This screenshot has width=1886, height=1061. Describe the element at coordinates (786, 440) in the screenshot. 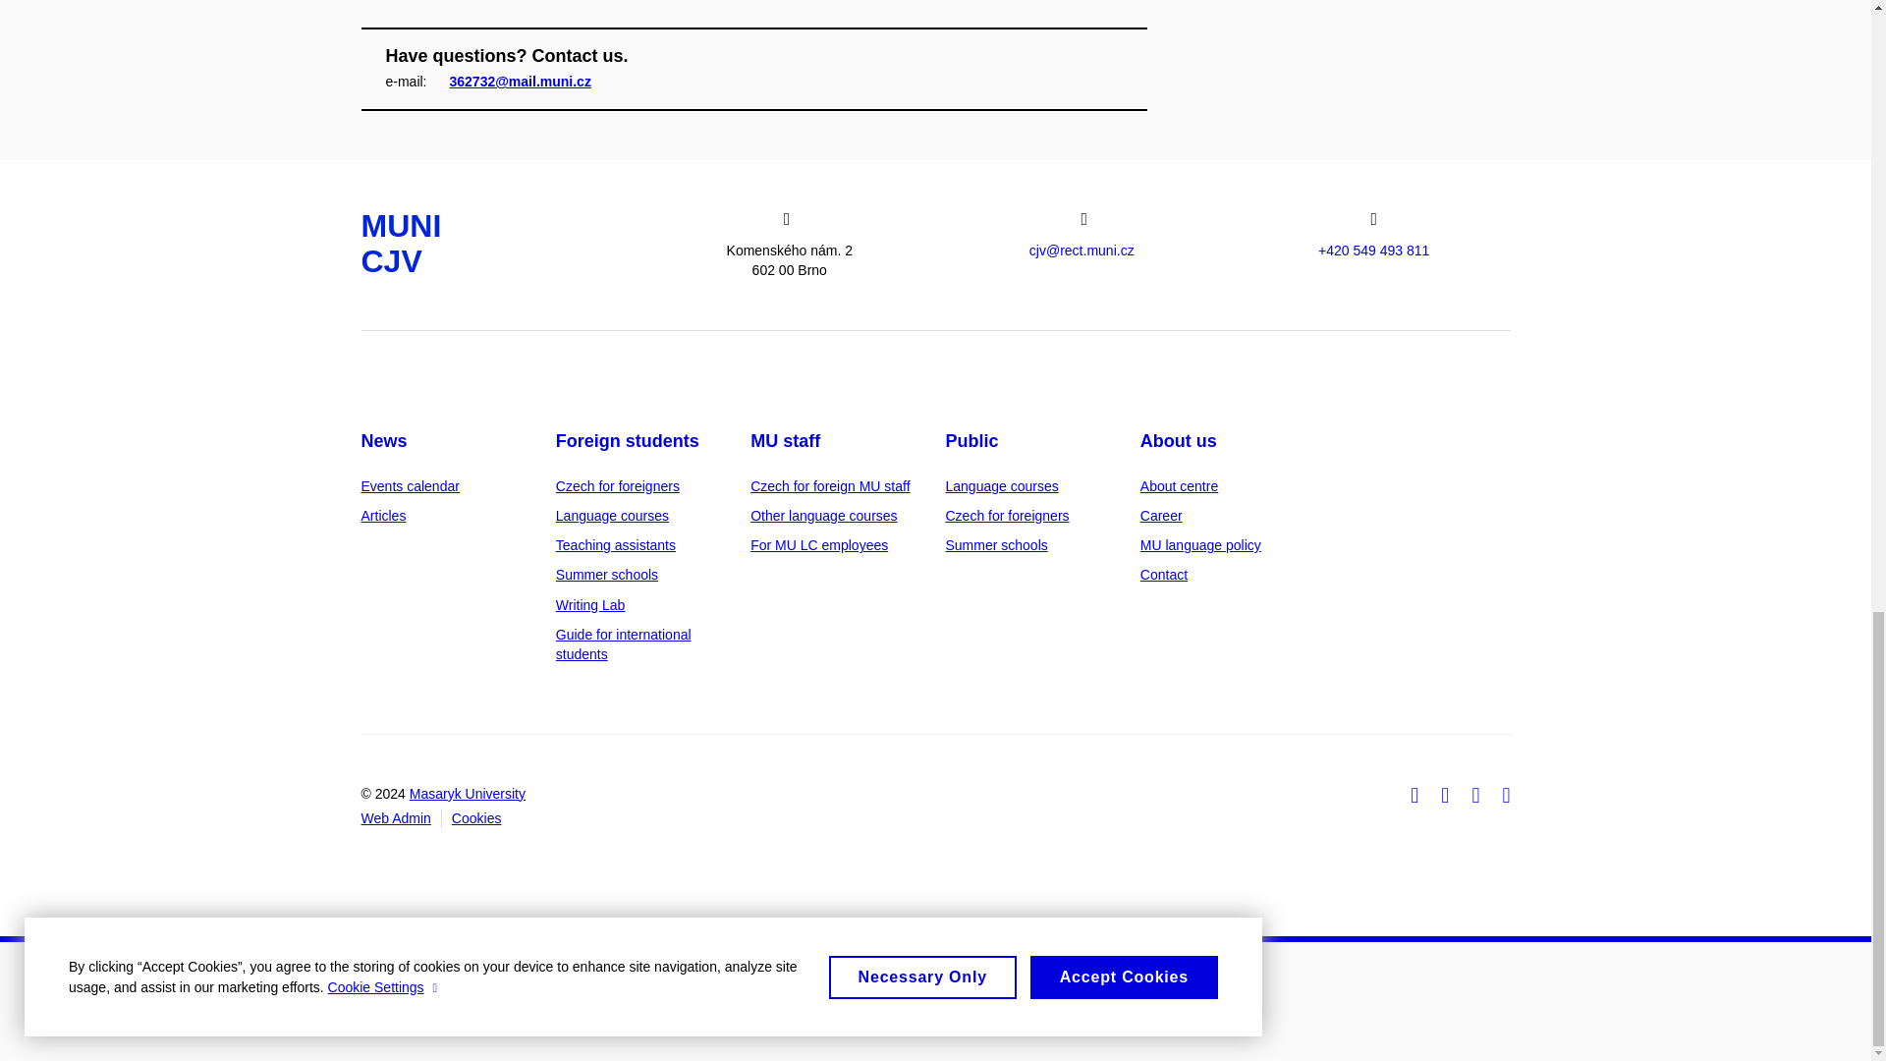

I see `MU staff` at that location.